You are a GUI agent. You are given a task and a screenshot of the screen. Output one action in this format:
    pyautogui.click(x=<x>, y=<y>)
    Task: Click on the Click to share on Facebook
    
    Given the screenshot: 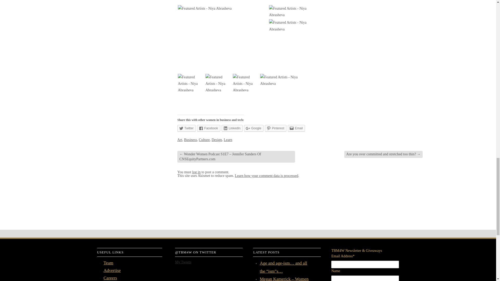 What is the action you would take?
    pyautogui.click(x=209, y=128)
    